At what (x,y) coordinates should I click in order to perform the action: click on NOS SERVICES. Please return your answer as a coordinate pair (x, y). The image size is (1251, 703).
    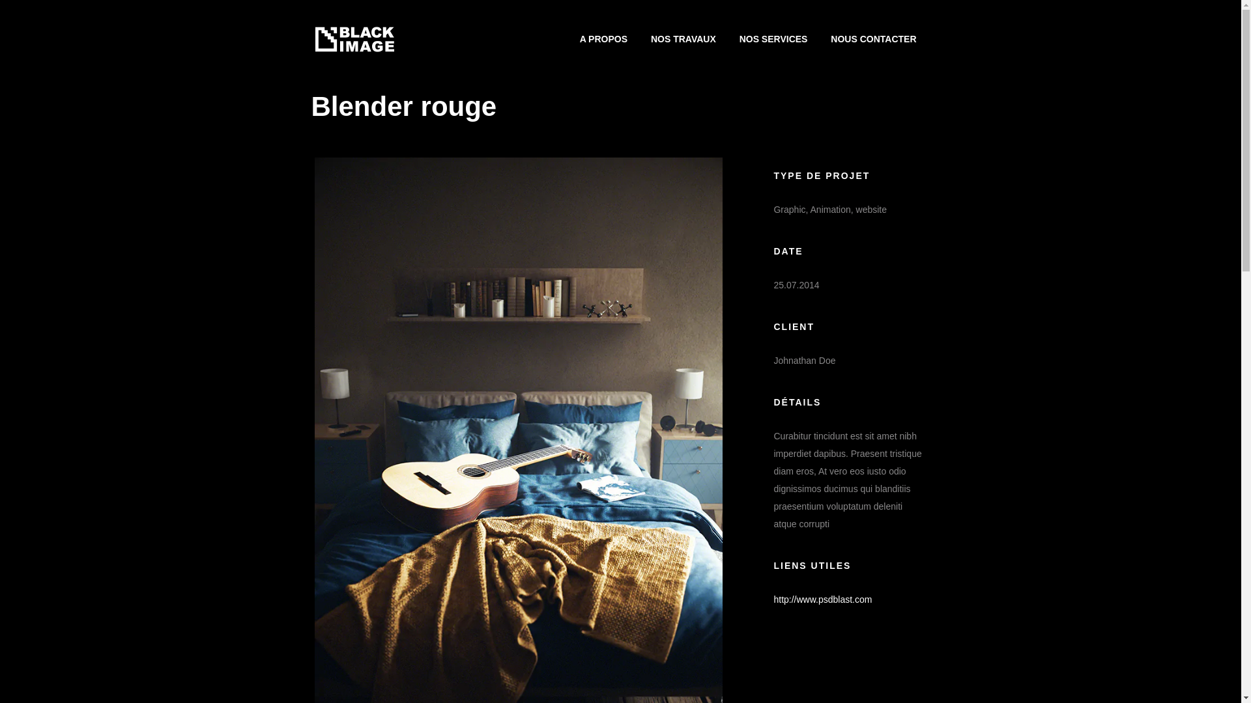
    Looking at the image, I should click on (774, 39).